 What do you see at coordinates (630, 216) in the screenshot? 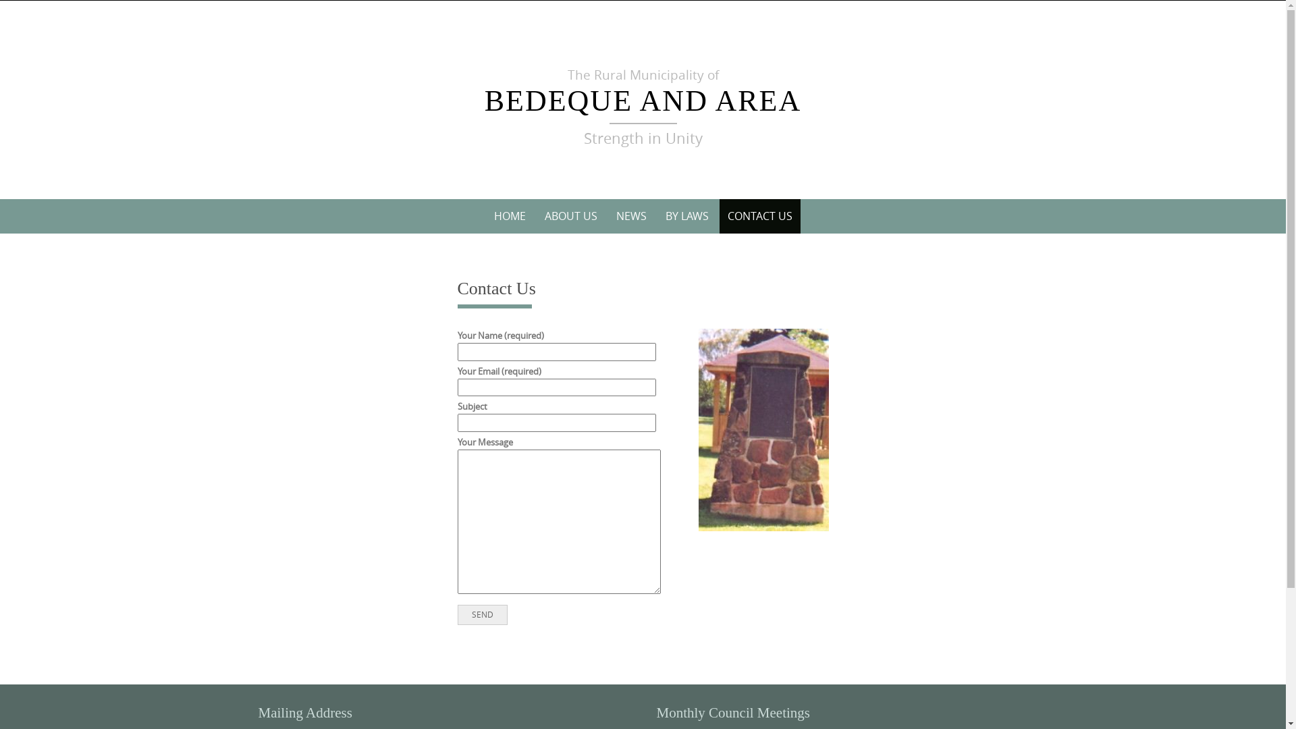
I see `NEWS` at bounding box center [630, 216].